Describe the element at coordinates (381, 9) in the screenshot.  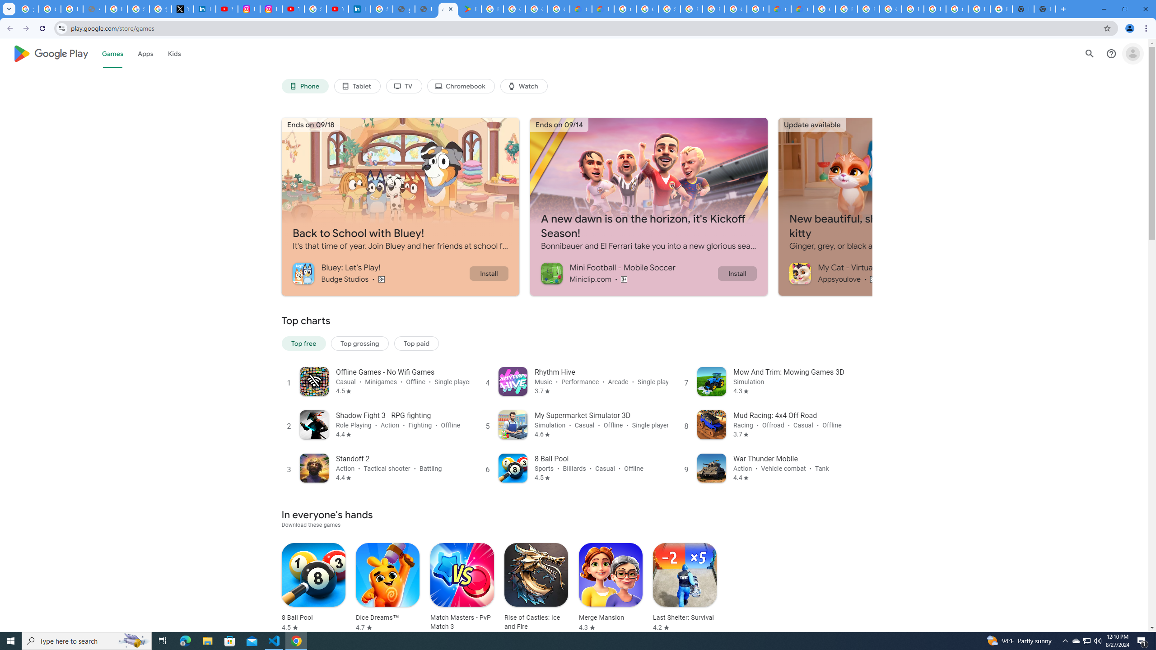
I see `Sign in - Google Accounts` at that location.